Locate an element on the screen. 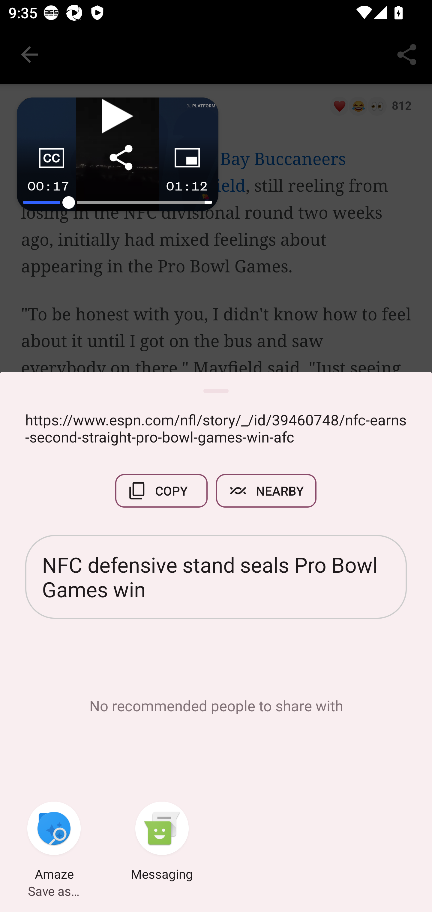 The image size is (432, 912). Amaze Save as… is located at coordinates (54, 842).